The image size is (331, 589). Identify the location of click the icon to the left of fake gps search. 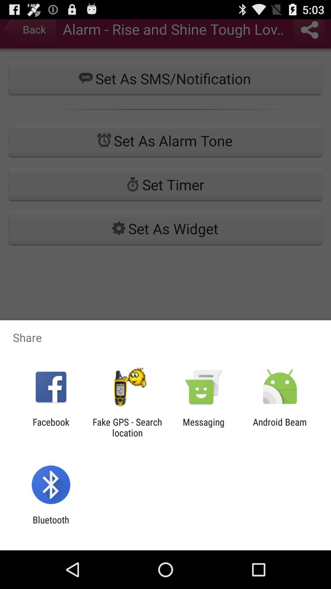
(51, 427).